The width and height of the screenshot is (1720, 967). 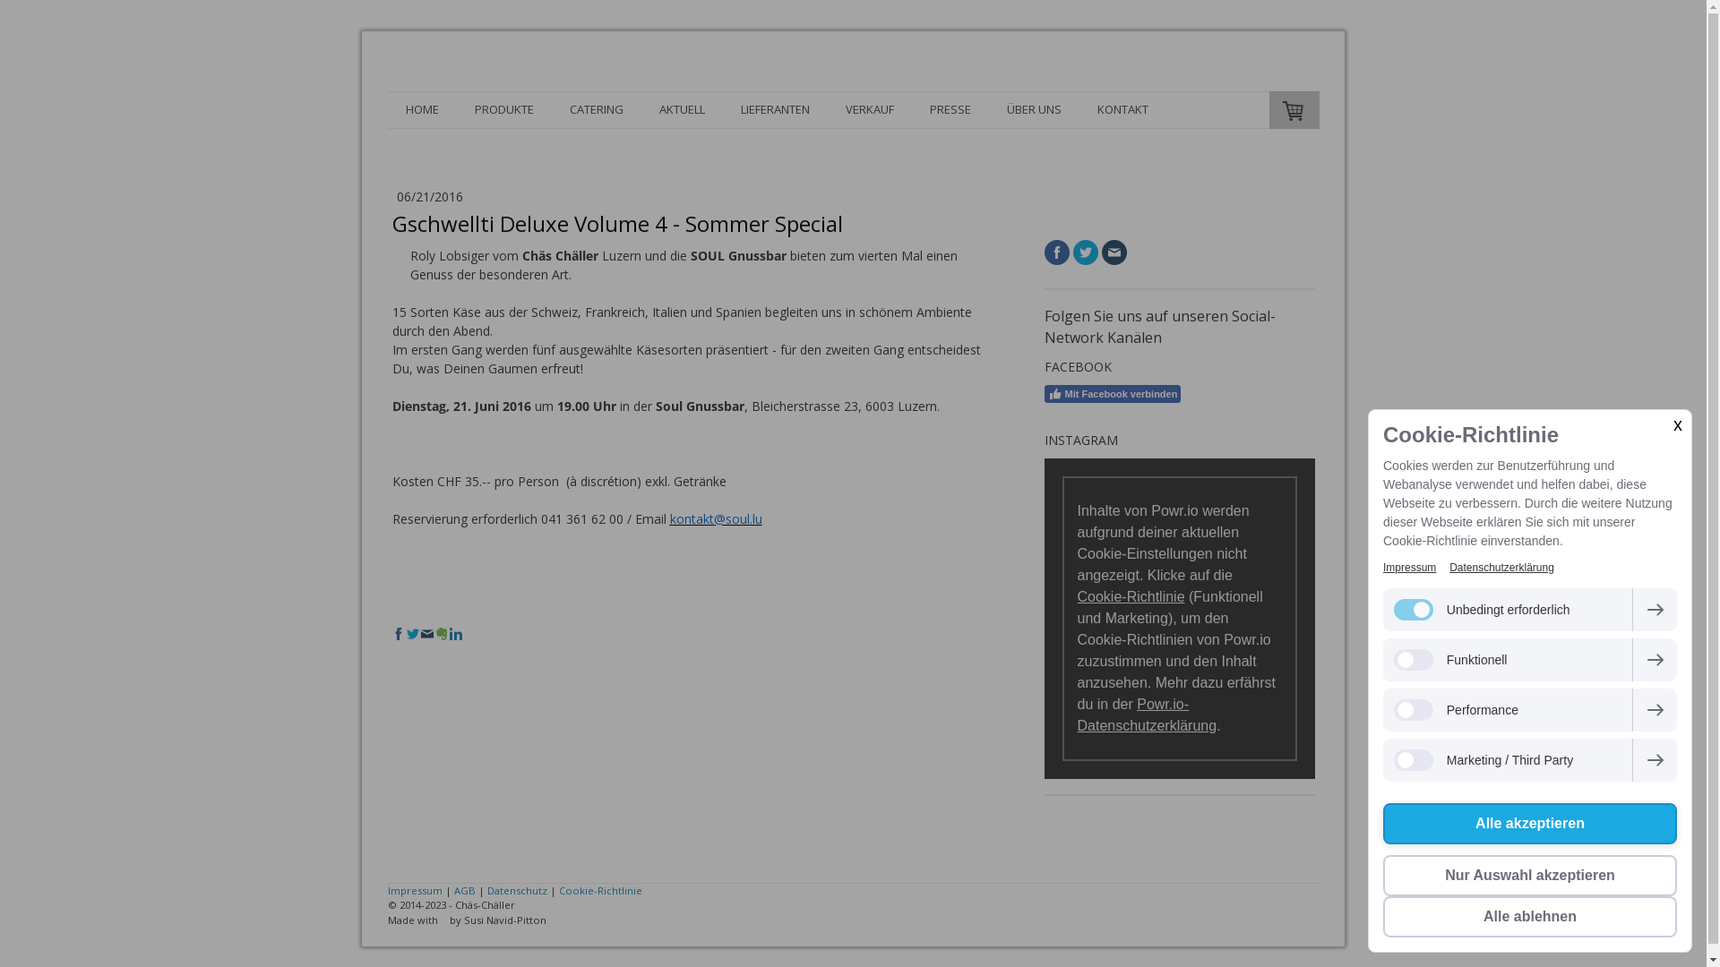 I want to click on PRODUKTE, so click(x=504, y=110).